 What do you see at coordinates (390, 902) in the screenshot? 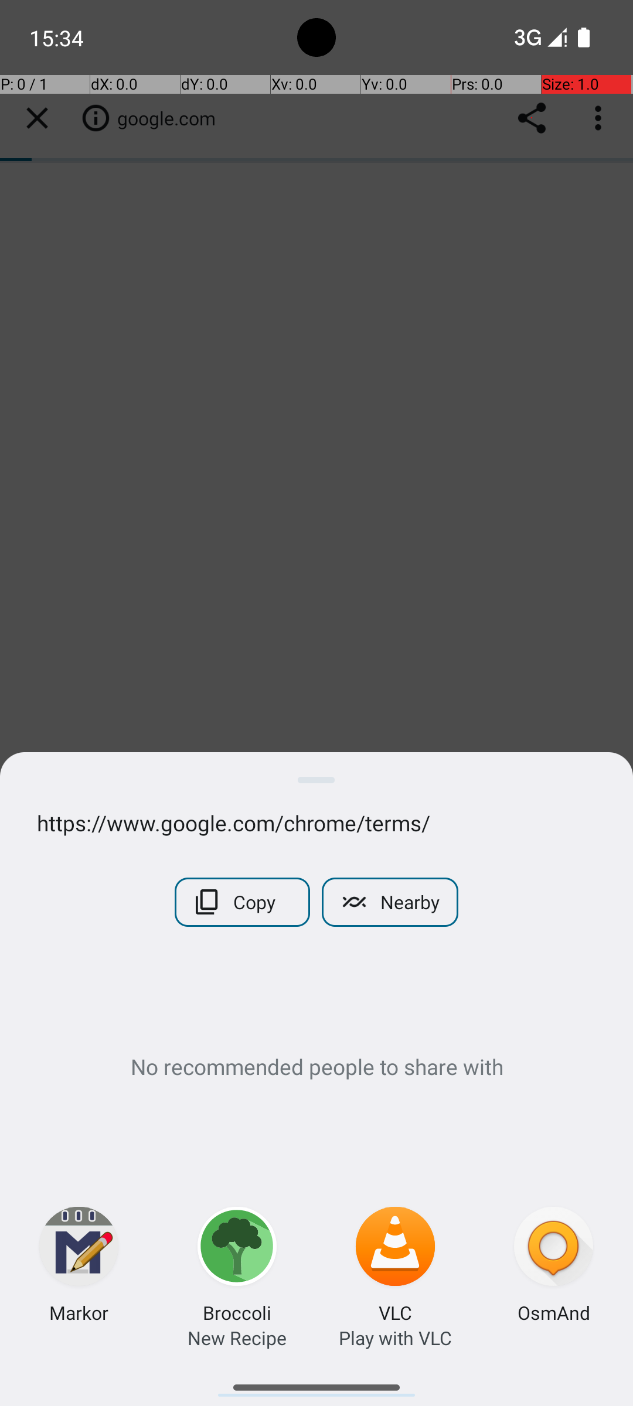
I see `Nearby` at bounding box center [390, 902].